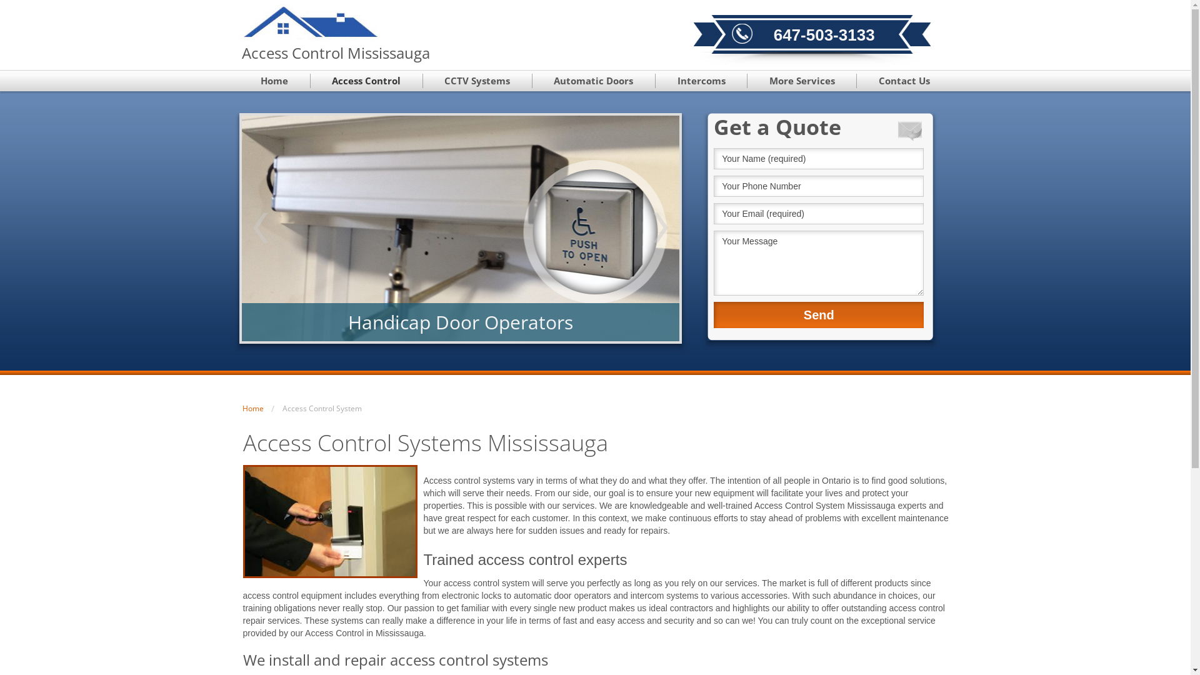  Describe the element at coordinates (367, 81) in the screenshot. I see `Access Control` at that location.